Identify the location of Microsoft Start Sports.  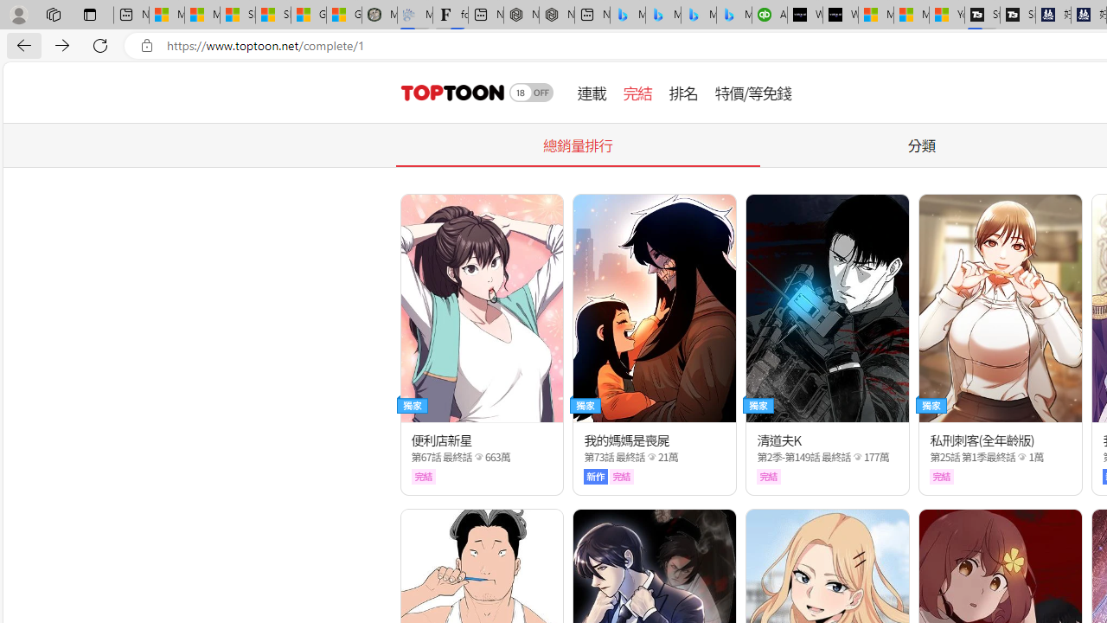
(875, 16).